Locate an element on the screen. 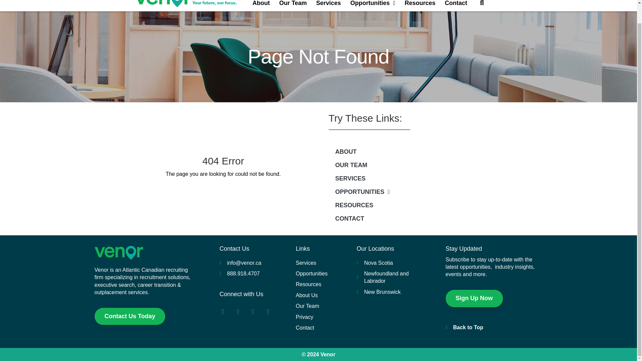 The width and height of the screenshot is (642, 361). OUR TEAM is located at coordinates (413, 165).